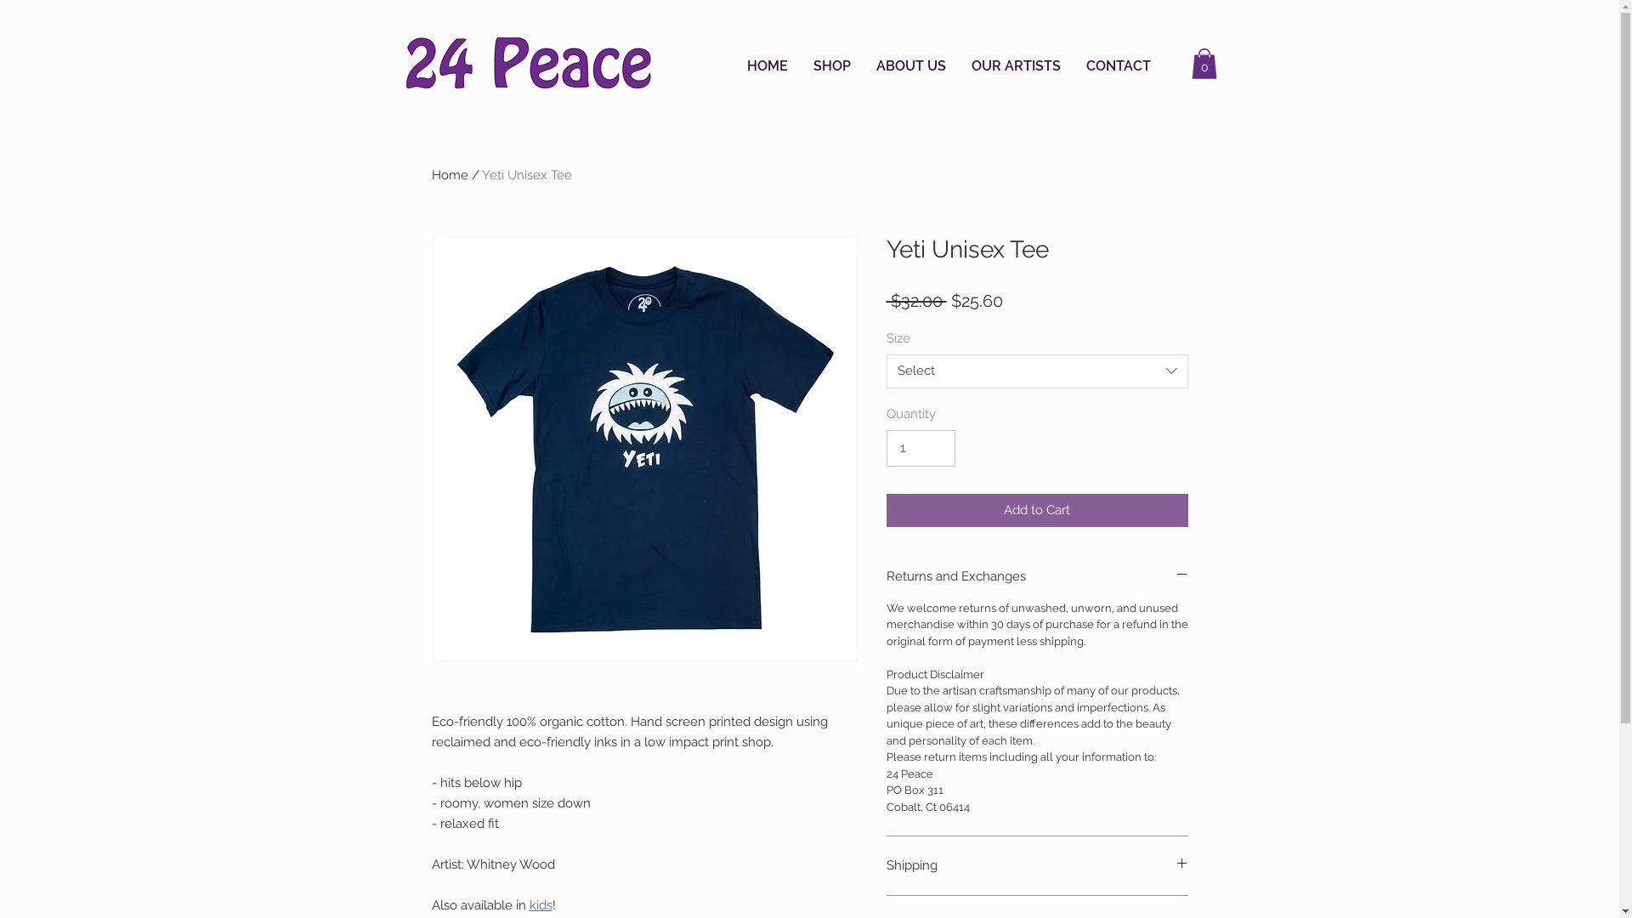 The height and width of the screenshot is (918, 1632). What do you see at coordinates (1037, 510) in the screenshot?
I see `Add to Cart` at bounding box center [1037, 510].